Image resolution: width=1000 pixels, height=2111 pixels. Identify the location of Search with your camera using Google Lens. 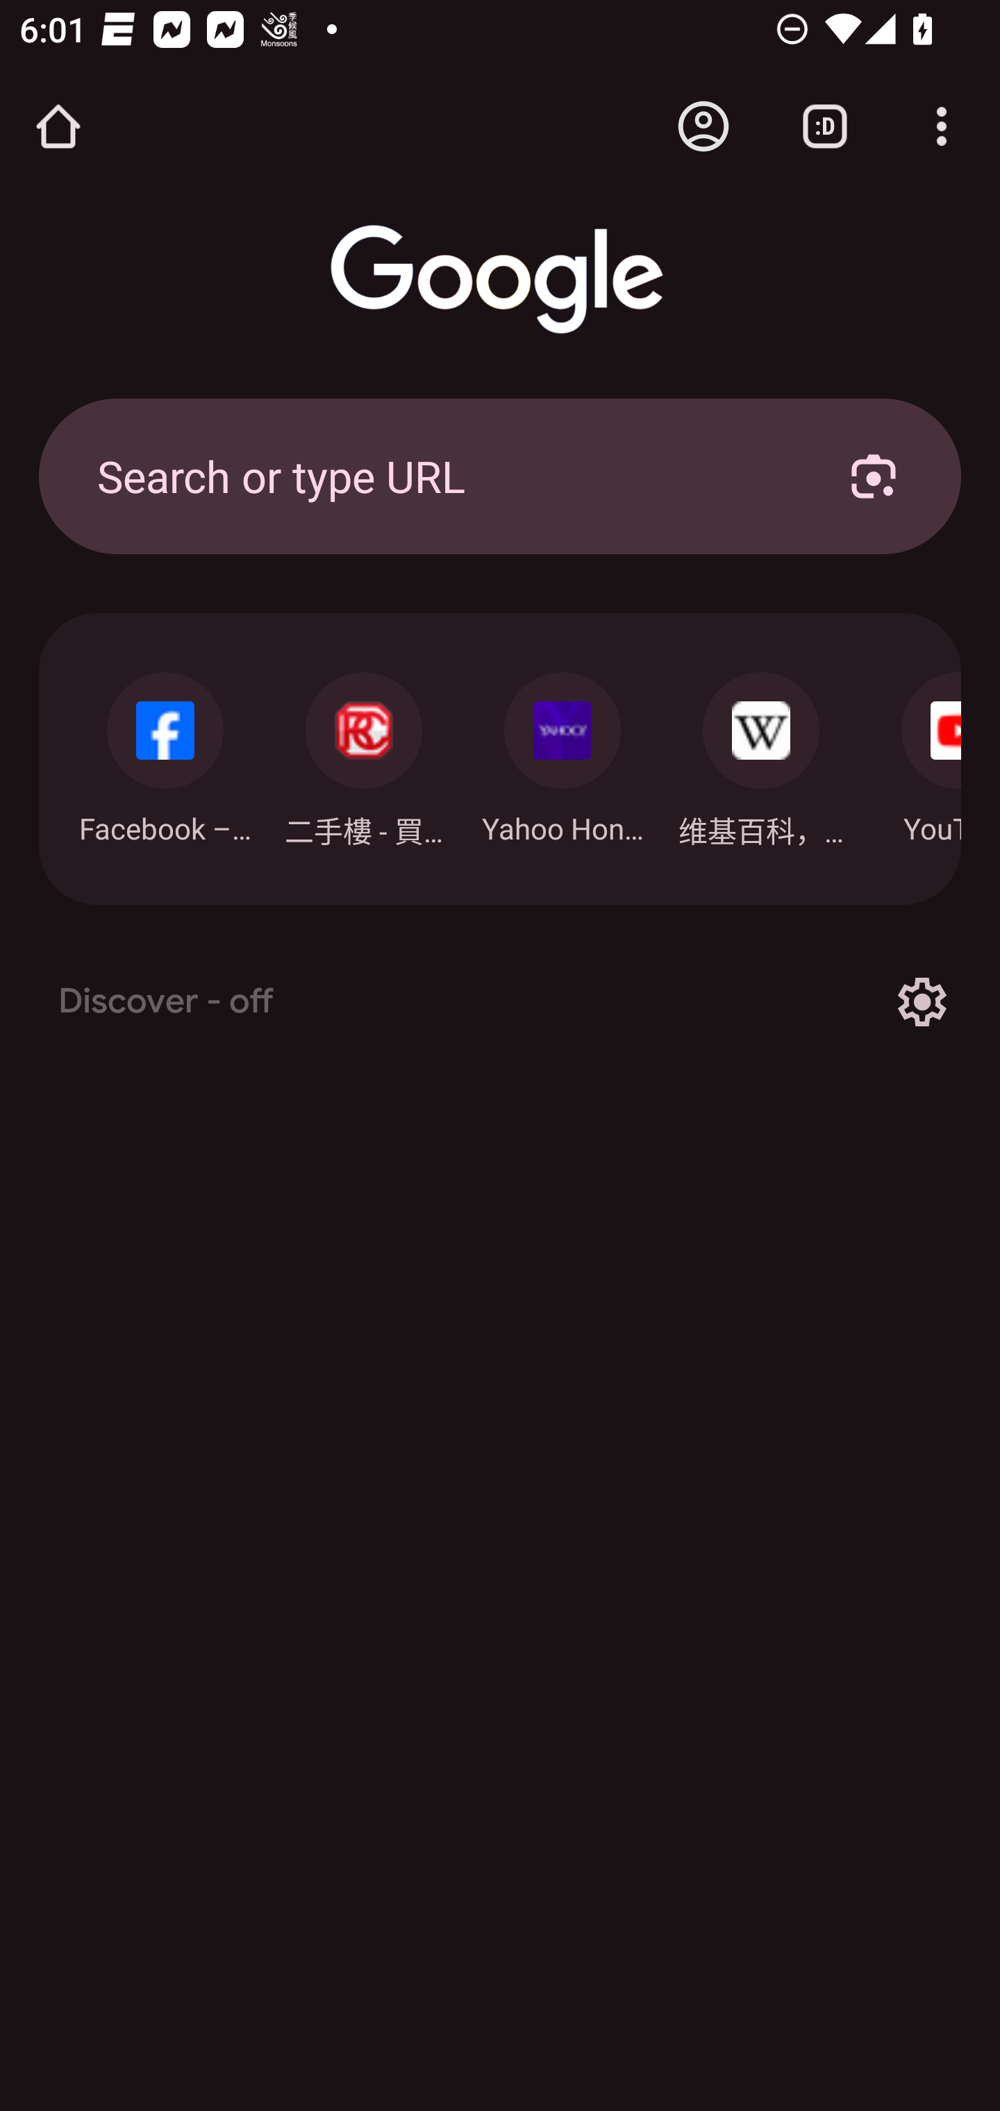
(874, 476).